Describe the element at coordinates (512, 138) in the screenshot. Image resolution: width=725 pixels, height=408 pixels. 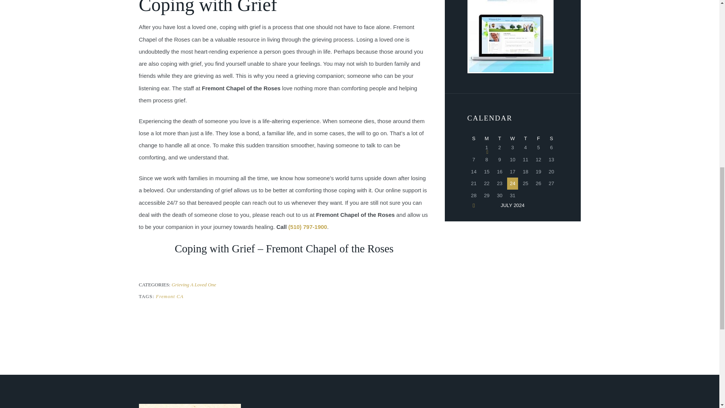
I see `Wednesday` at that location.